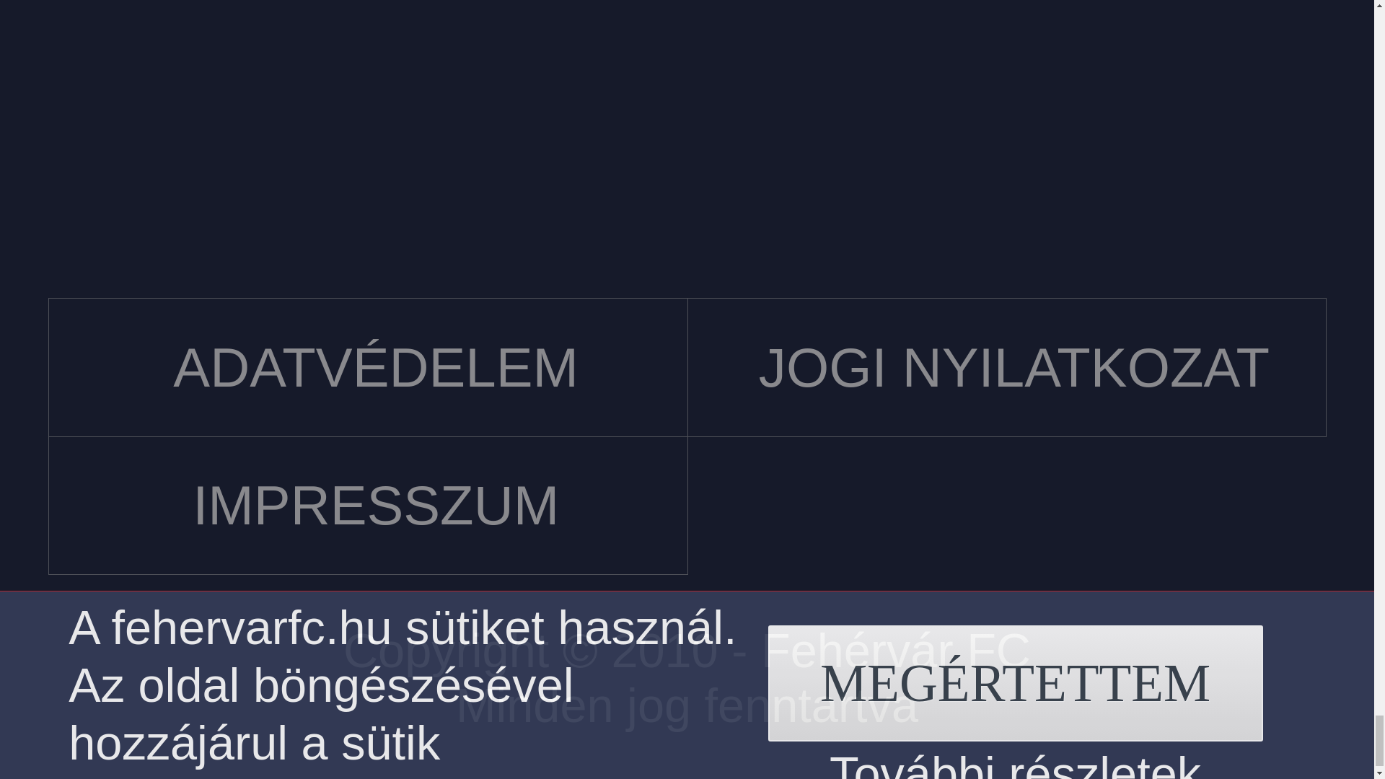  What do you see at coordinates (1007, 366) in the screenshot?
I see `JOGI NYILATKOZAT` at bounding box center [1007, 366].